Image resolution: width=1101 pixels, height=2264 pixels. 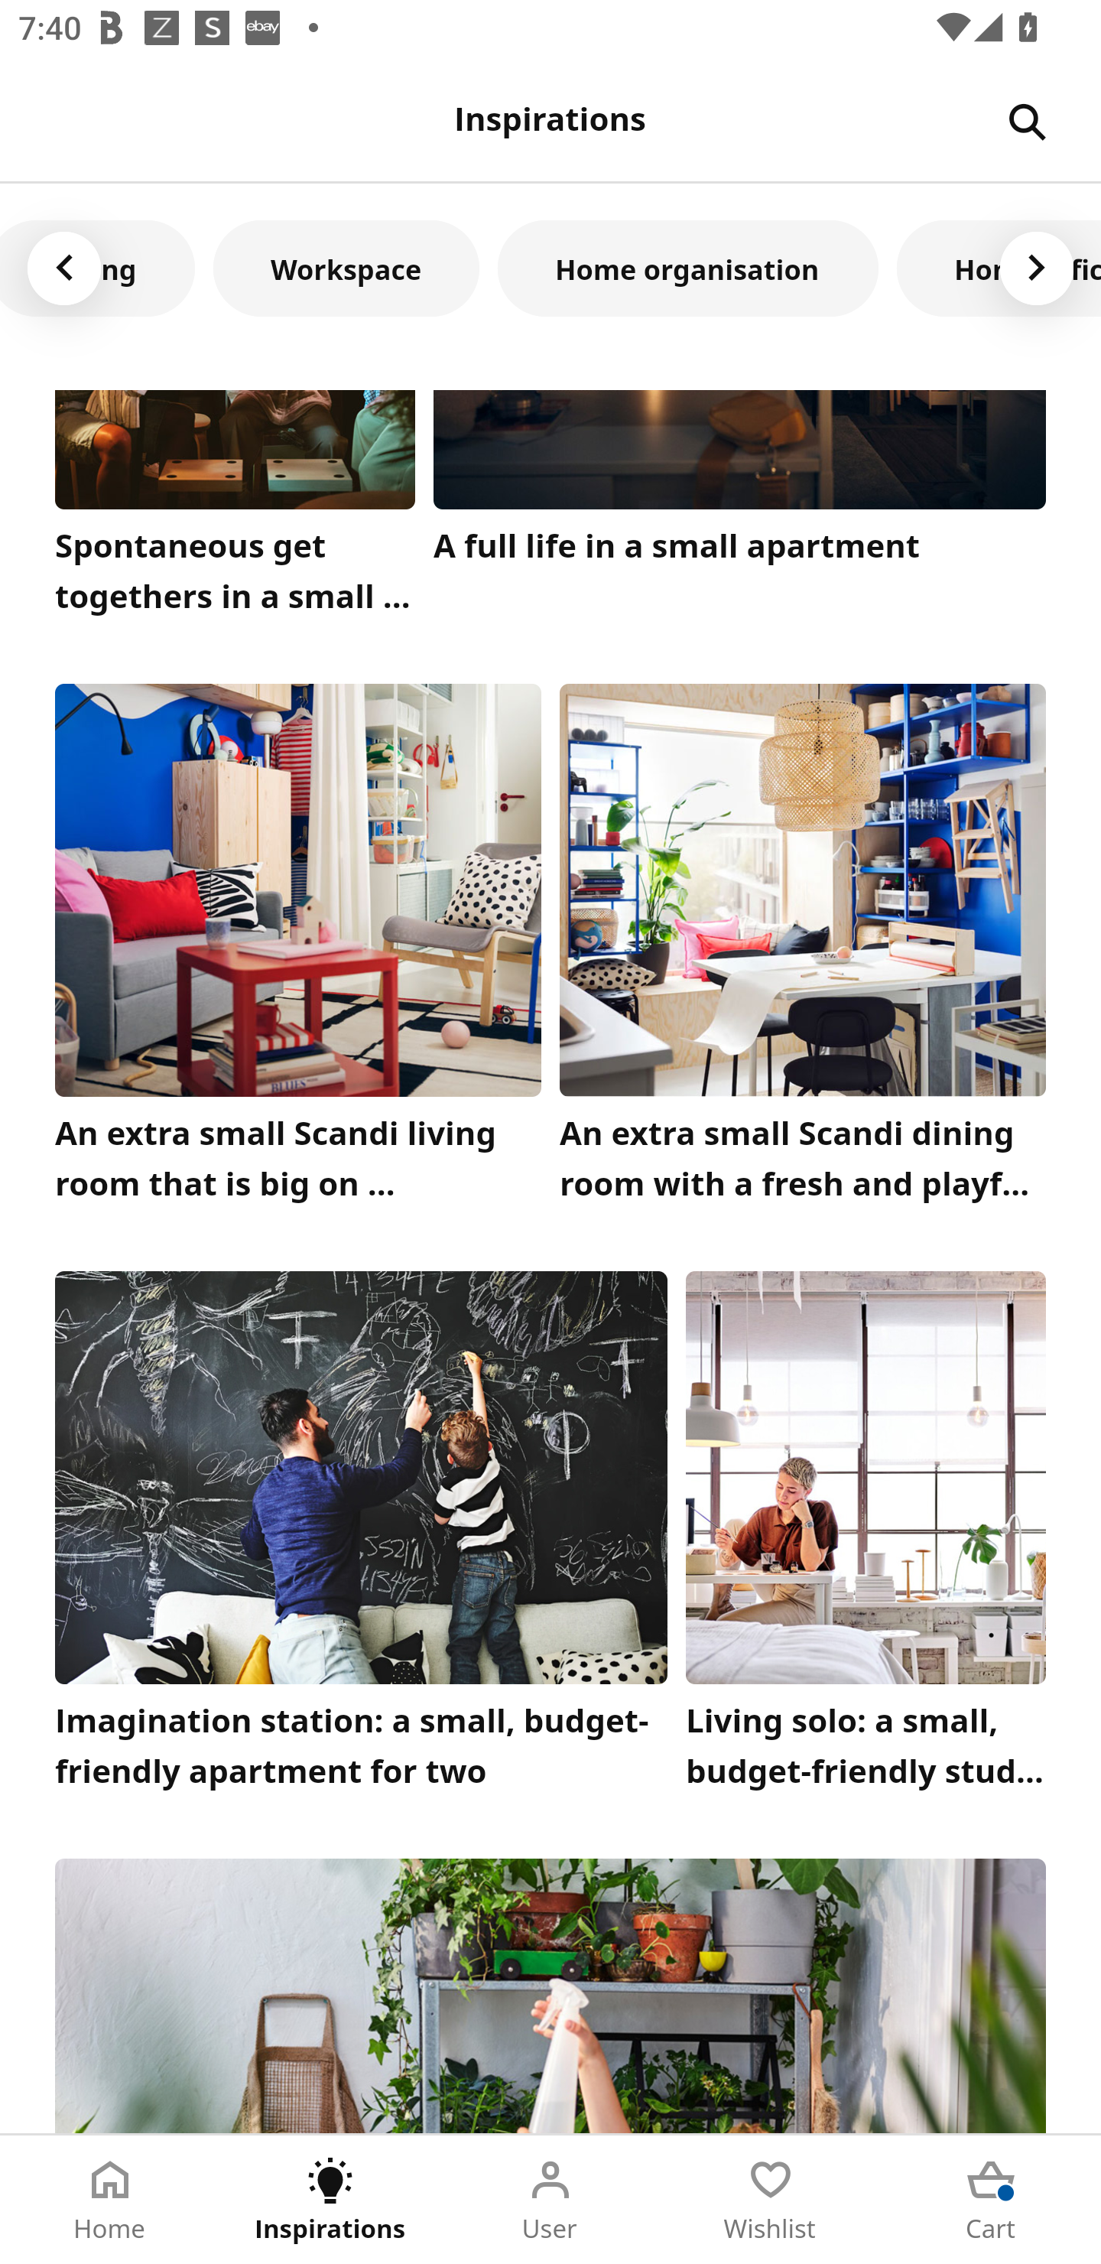 What do you see at coordinates (688, 268) in the screenshot?
I see `Home organisation` at bounding box center [688, 268].